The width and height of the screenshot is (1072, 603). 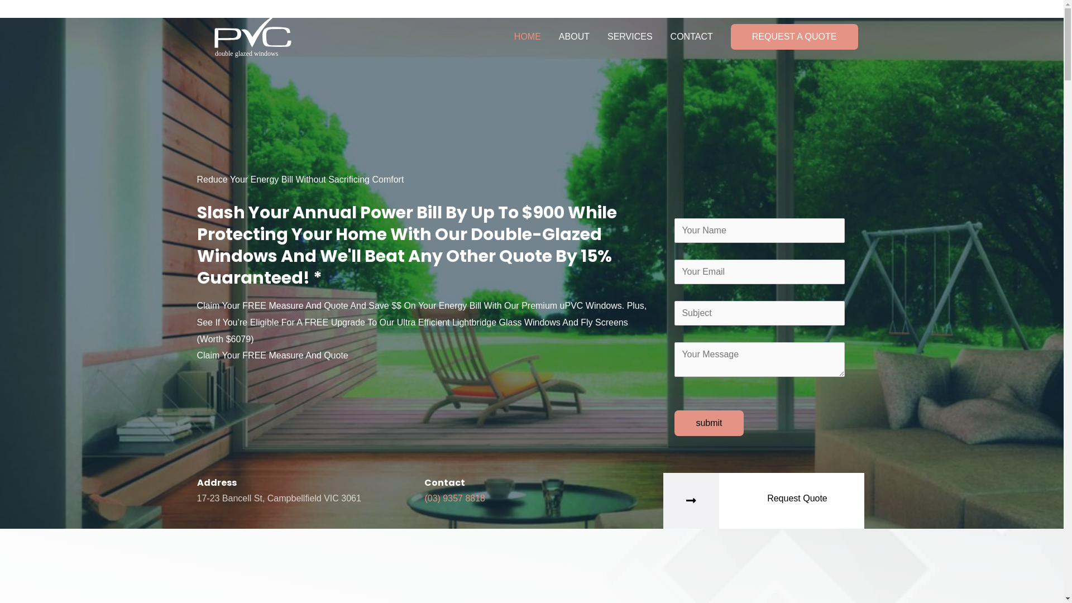 I want to click on ABOUT, so click(x=574, y=37).